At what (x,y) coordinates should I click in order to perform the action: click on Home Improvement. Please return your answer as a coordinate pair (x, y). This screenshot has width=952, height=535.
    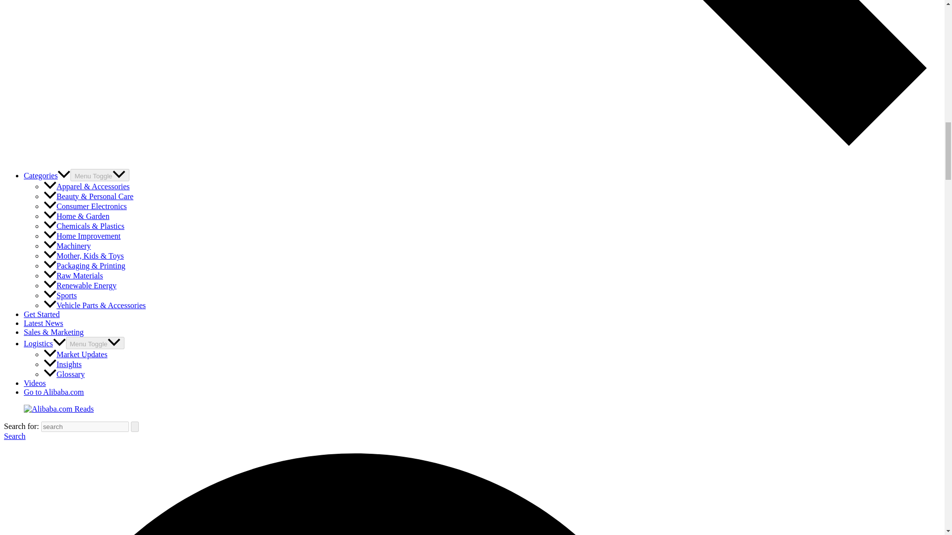
    Looking at the image, I should click on (82, 236).